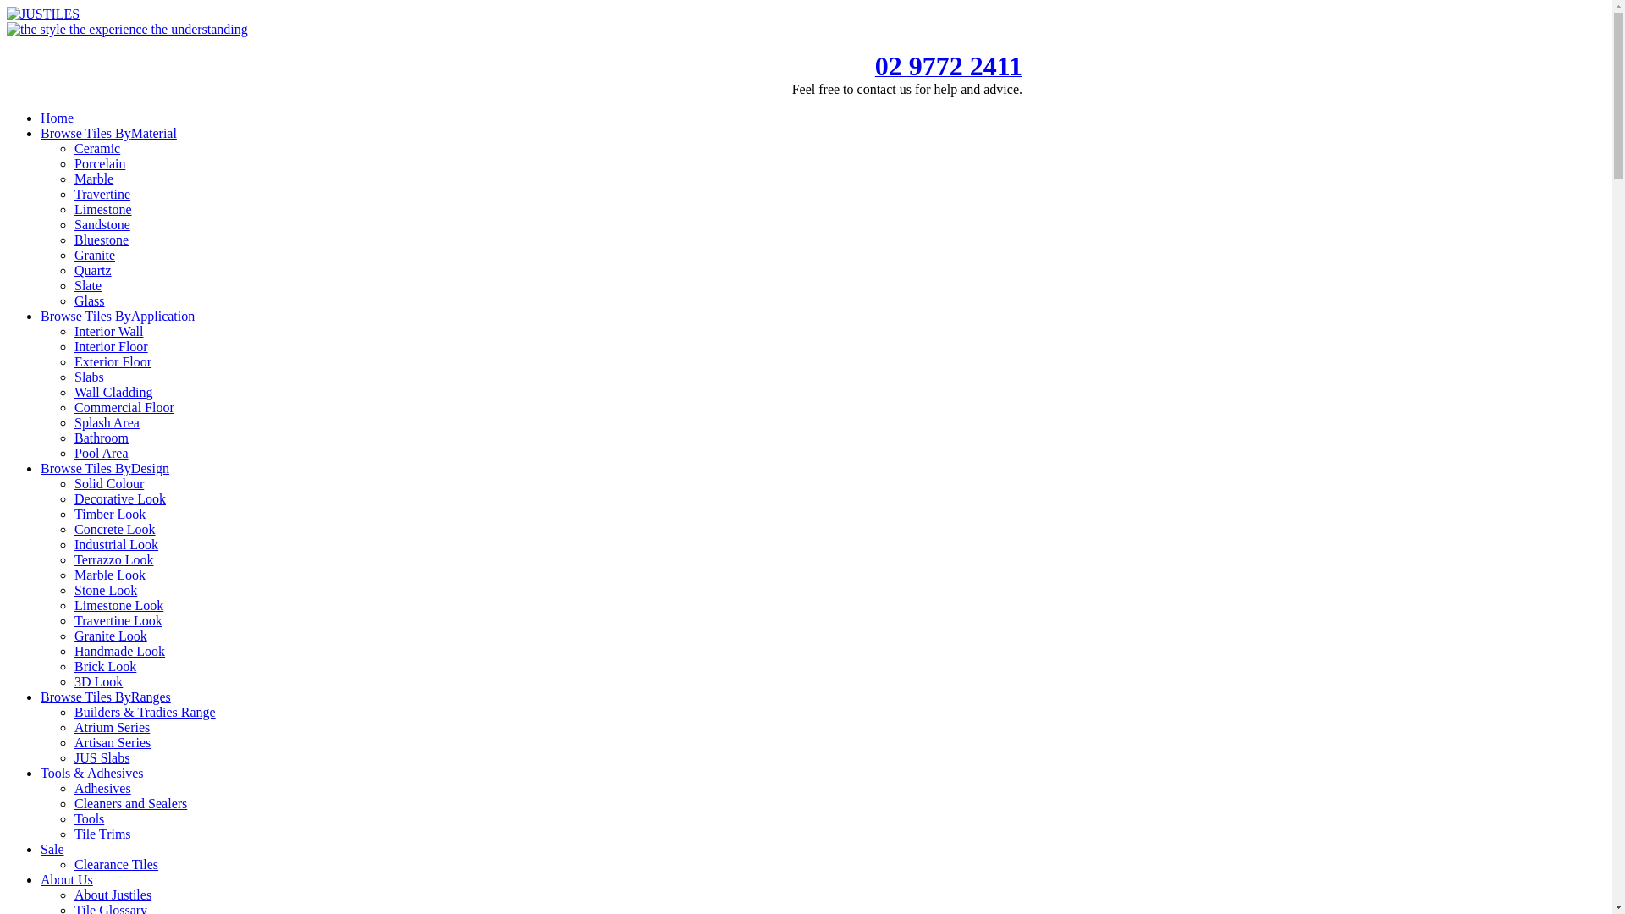  Describe the element at coordinates (949, 71) in the screenshot. I see `02 9772 2411` at that location.